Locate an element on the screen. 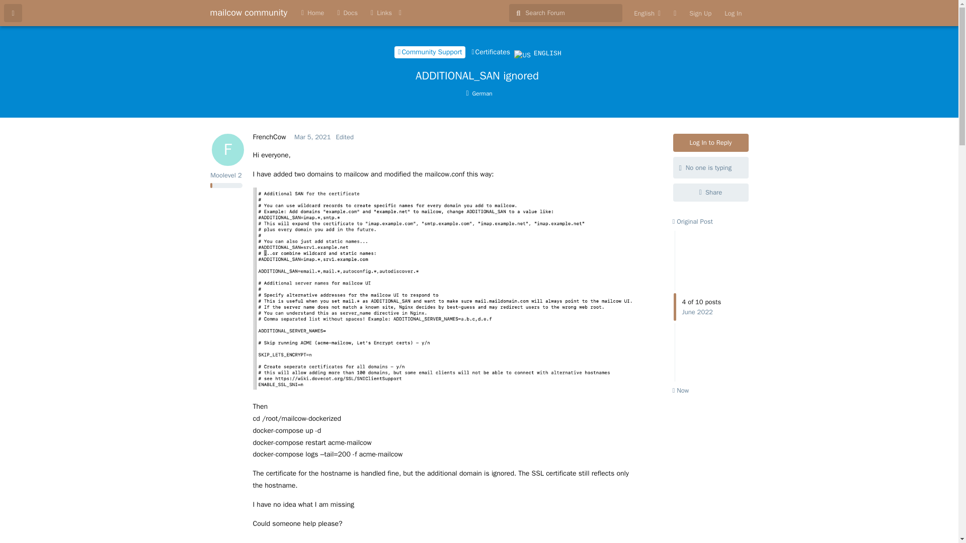  Now is located at coordinates (680, 390).